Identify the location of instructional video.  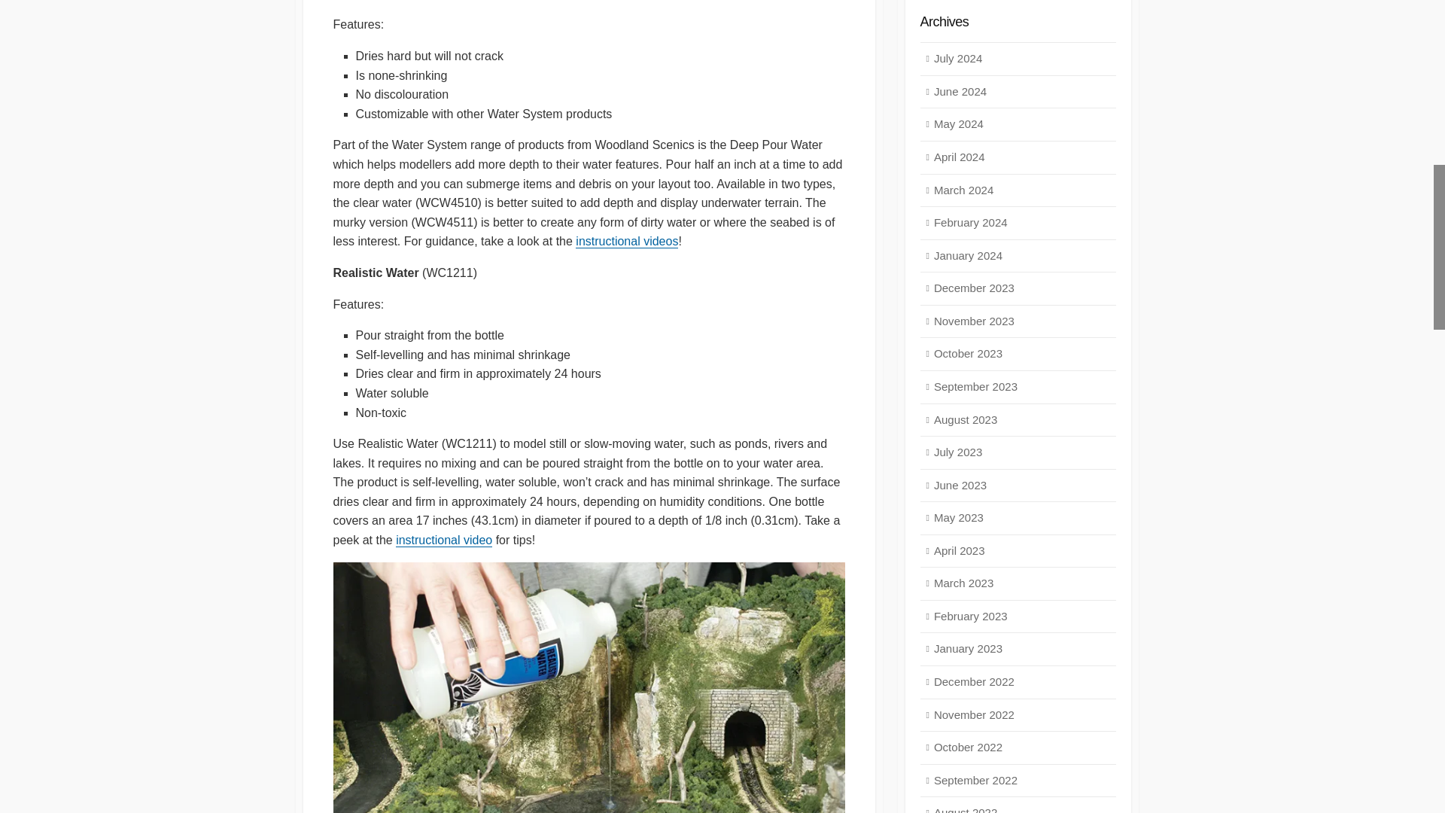
(444, 539).